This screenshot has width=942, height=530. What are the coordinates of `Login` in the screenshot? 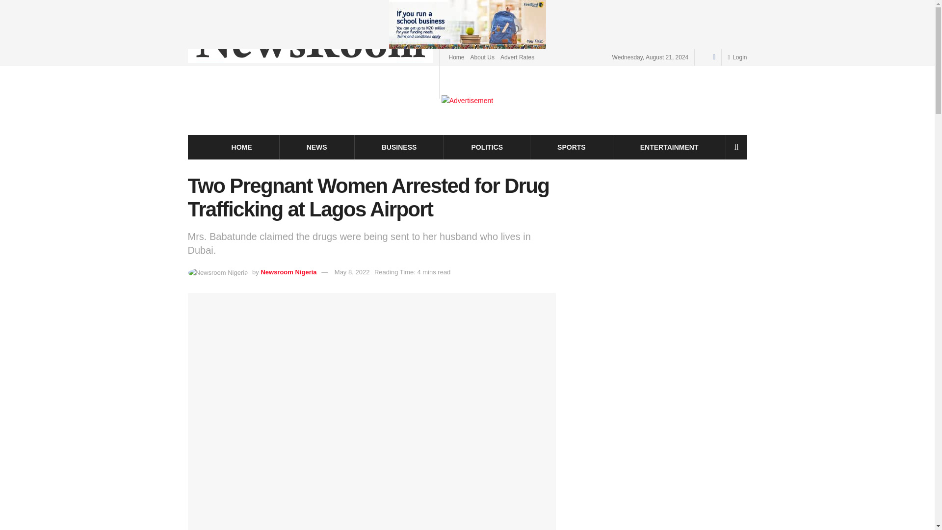 It's located at (737, 57).